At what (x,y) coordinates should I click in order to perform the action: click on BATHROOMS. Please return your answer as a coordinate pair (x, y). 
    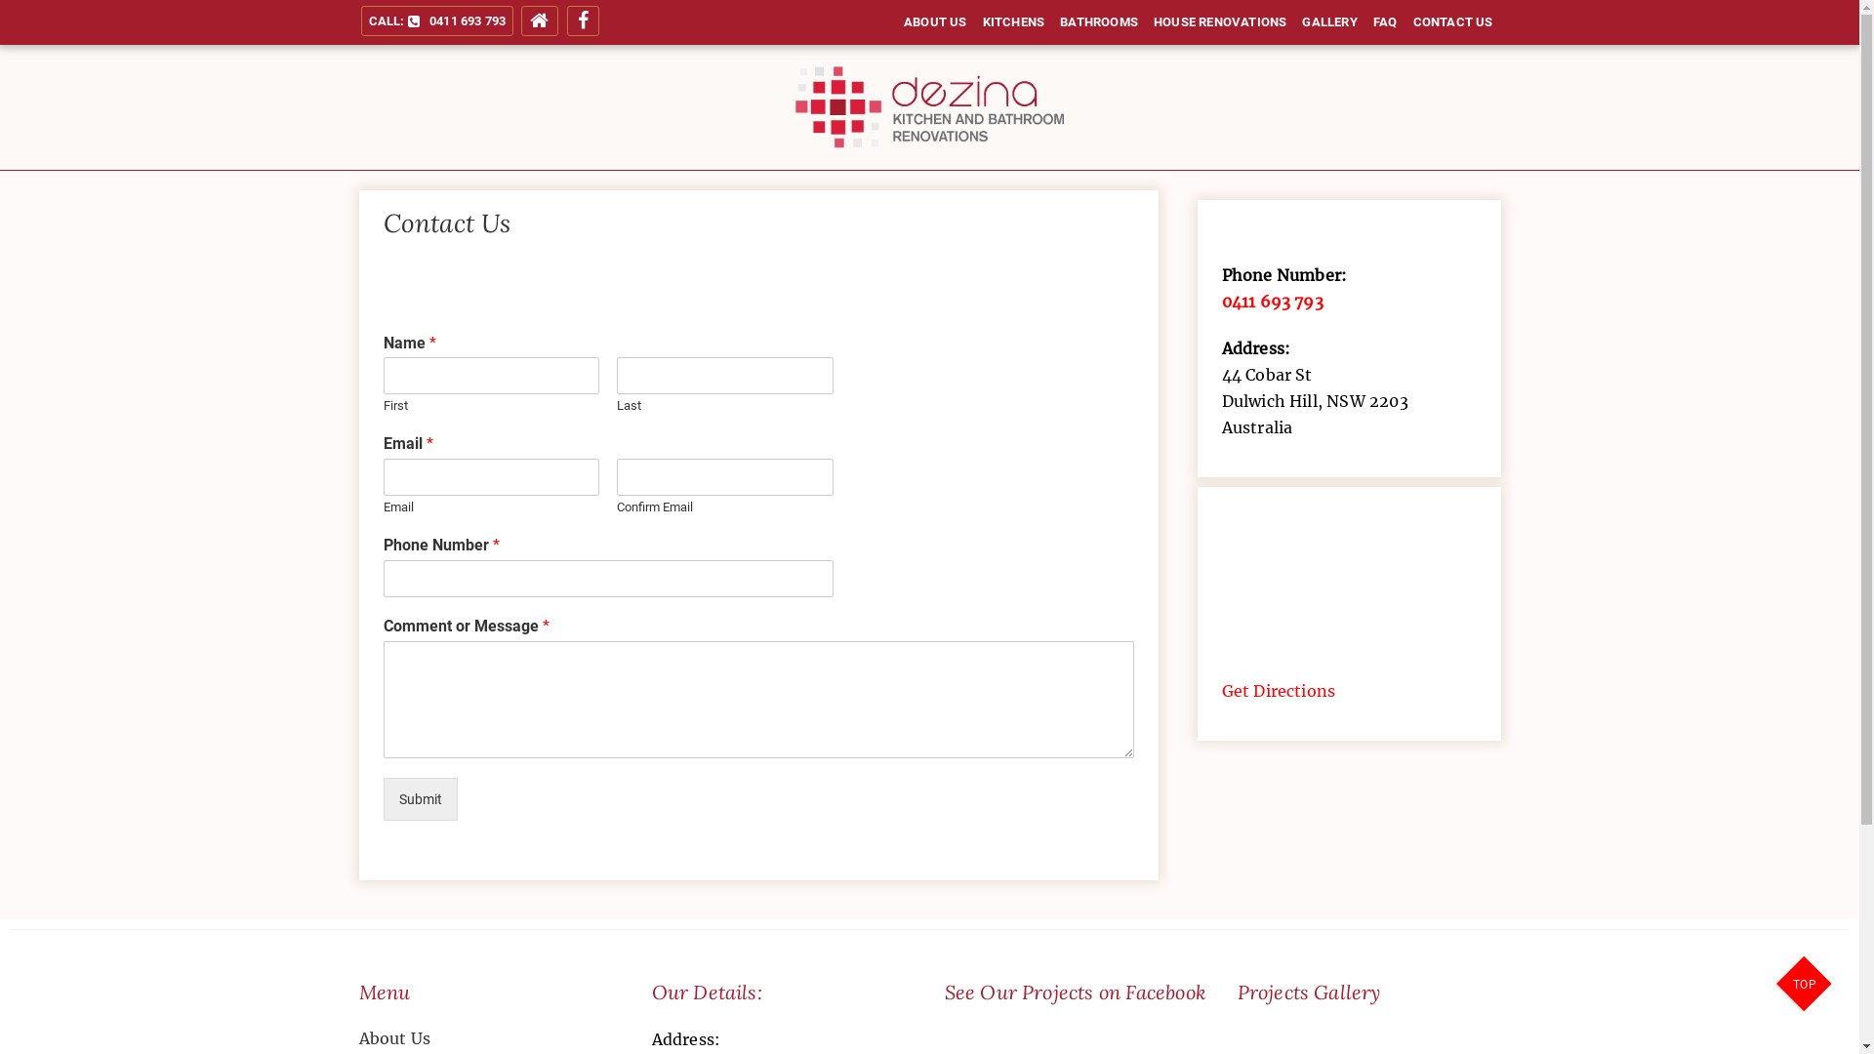
    Looking at the image, I should click on (1099, 22).